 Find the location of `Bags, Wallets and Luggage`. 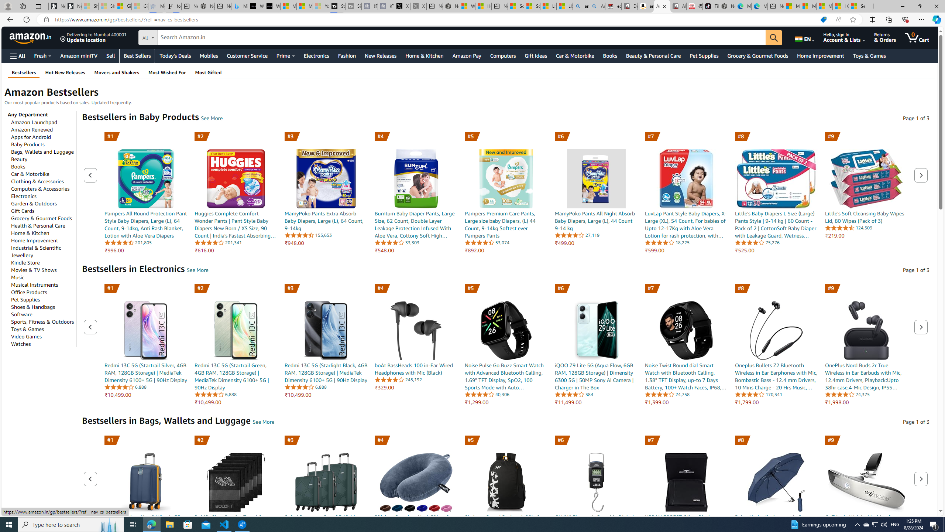

Bags, Wallets and Luggage is located at coordinates (42, 151).